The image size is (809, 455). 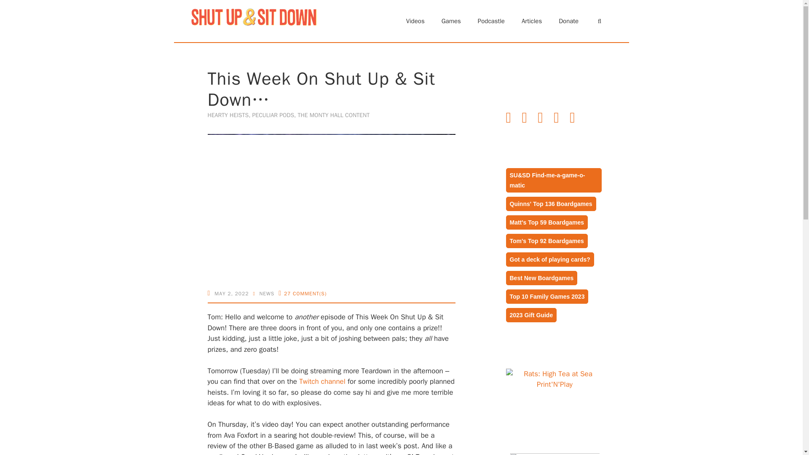 What do you see at coordinates (491, 21) in the screenshot?
I see `Podcastle` at bounding box center [491, 21].